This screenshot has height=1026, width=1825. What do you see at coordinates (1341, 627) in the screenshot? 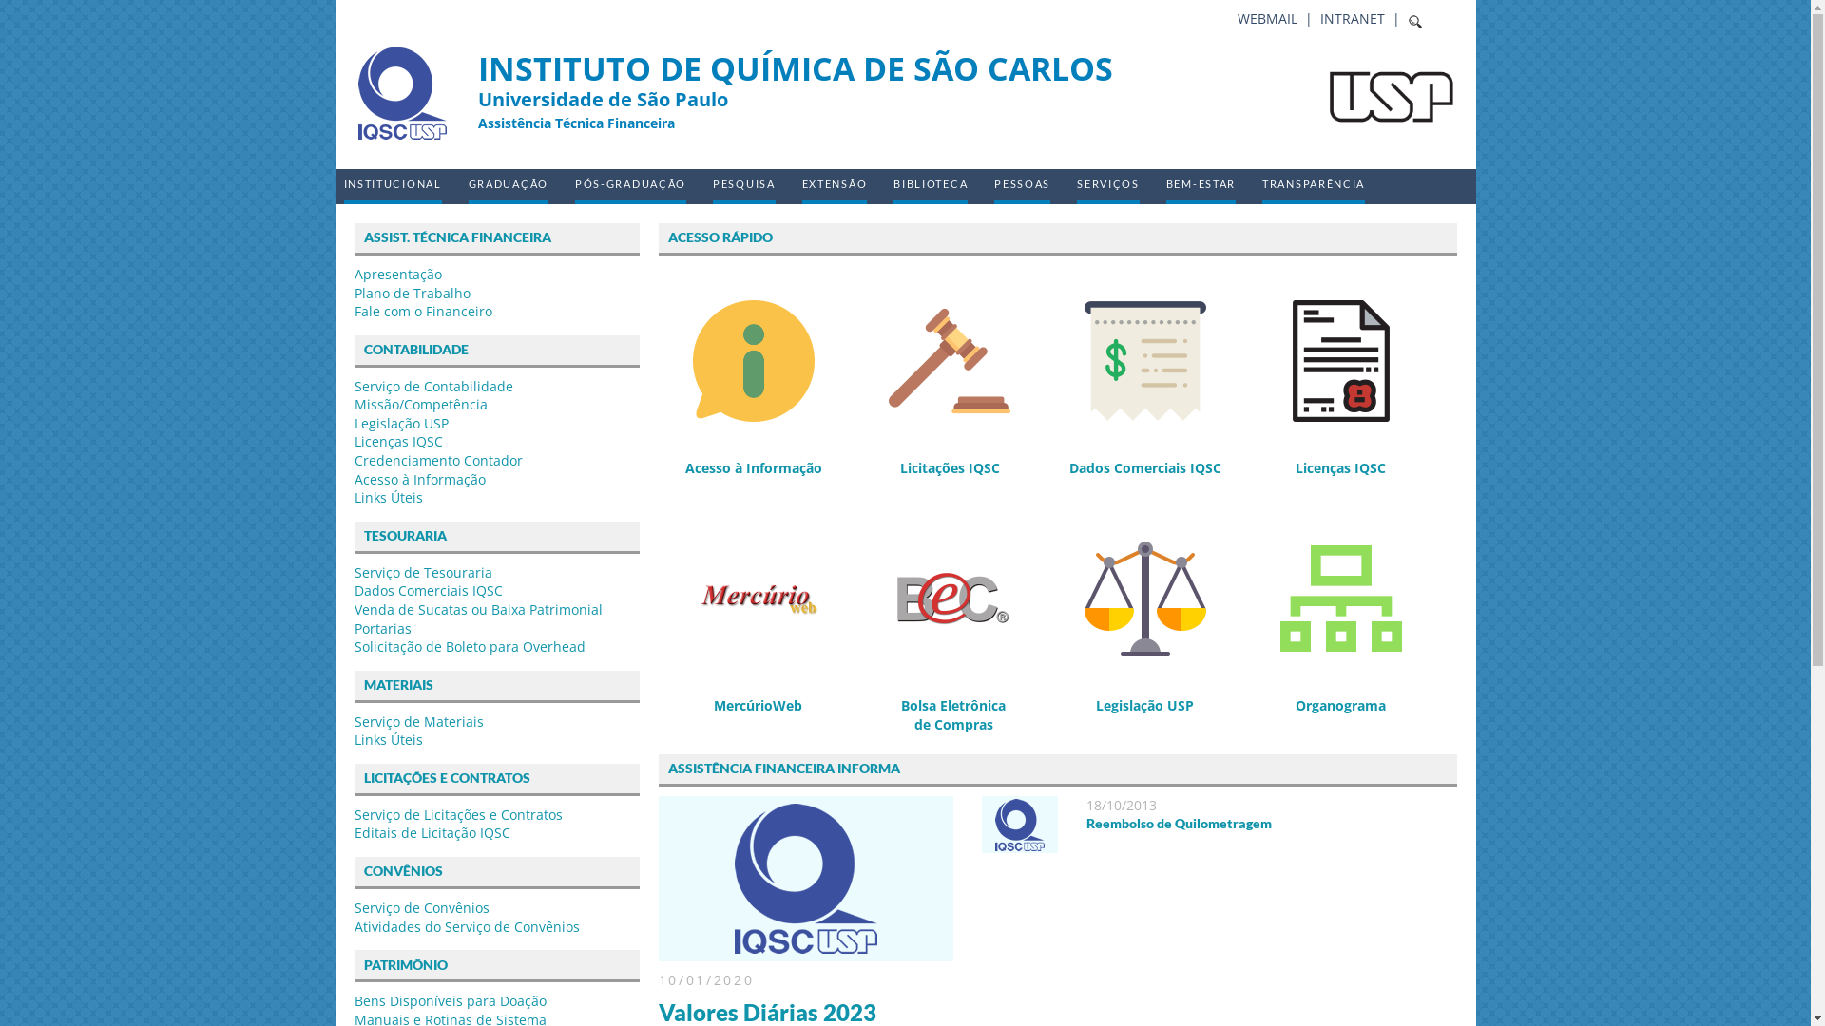
I see `Organograma` at bounding box center [1341, 627].